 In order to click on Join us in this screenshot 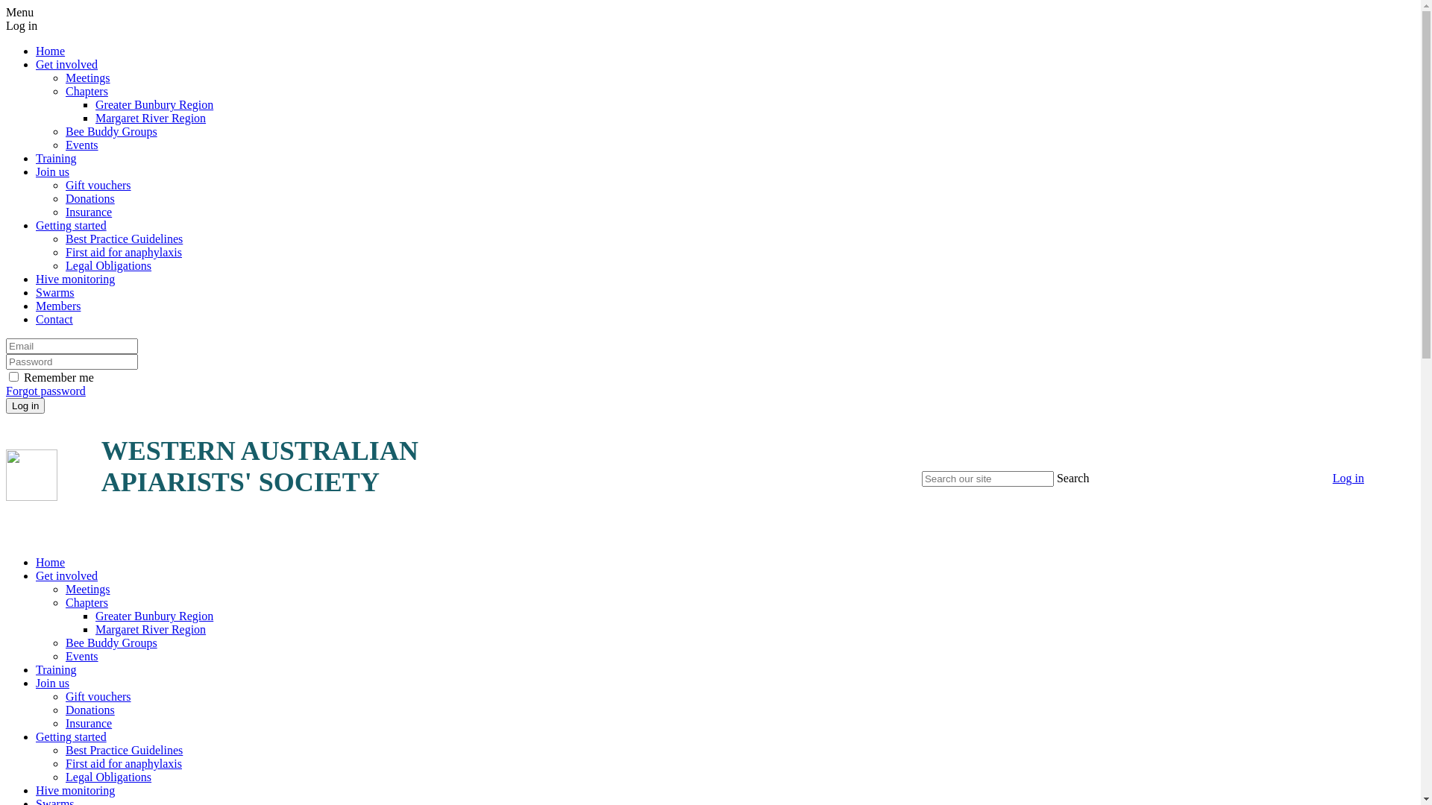, I will do `click(52, 683)`.